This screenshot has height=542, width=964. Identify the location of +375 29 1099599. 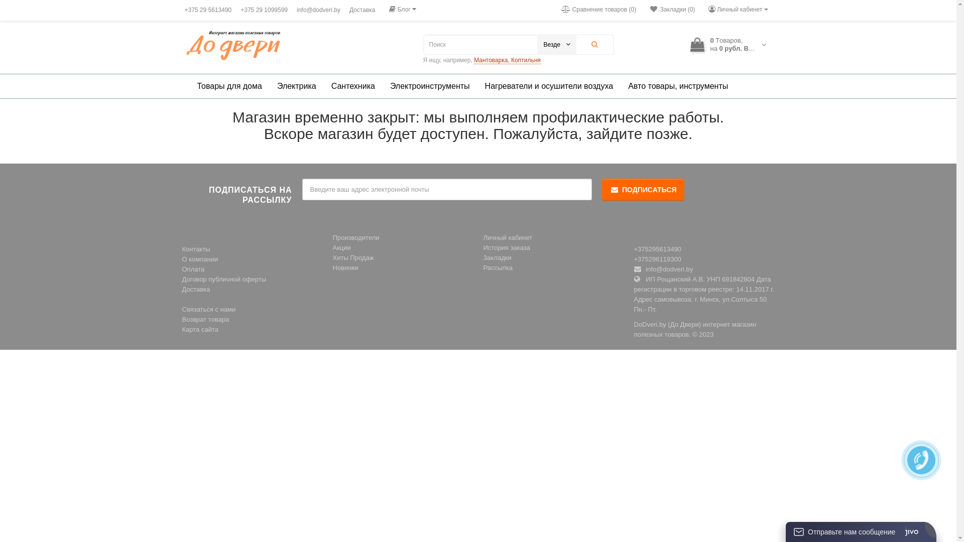
(264, 10).